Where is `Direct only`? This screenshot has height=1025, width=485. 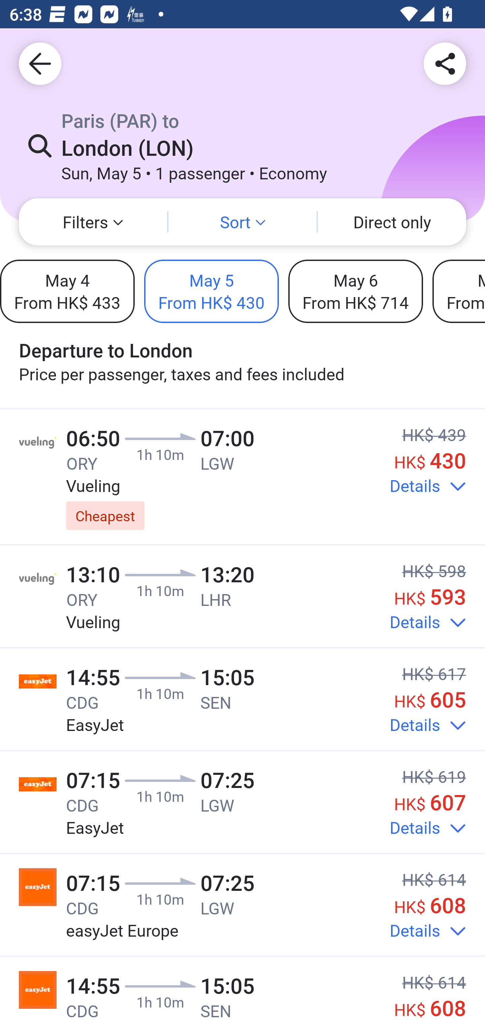 Direct only is located at coordinates (392, 222).